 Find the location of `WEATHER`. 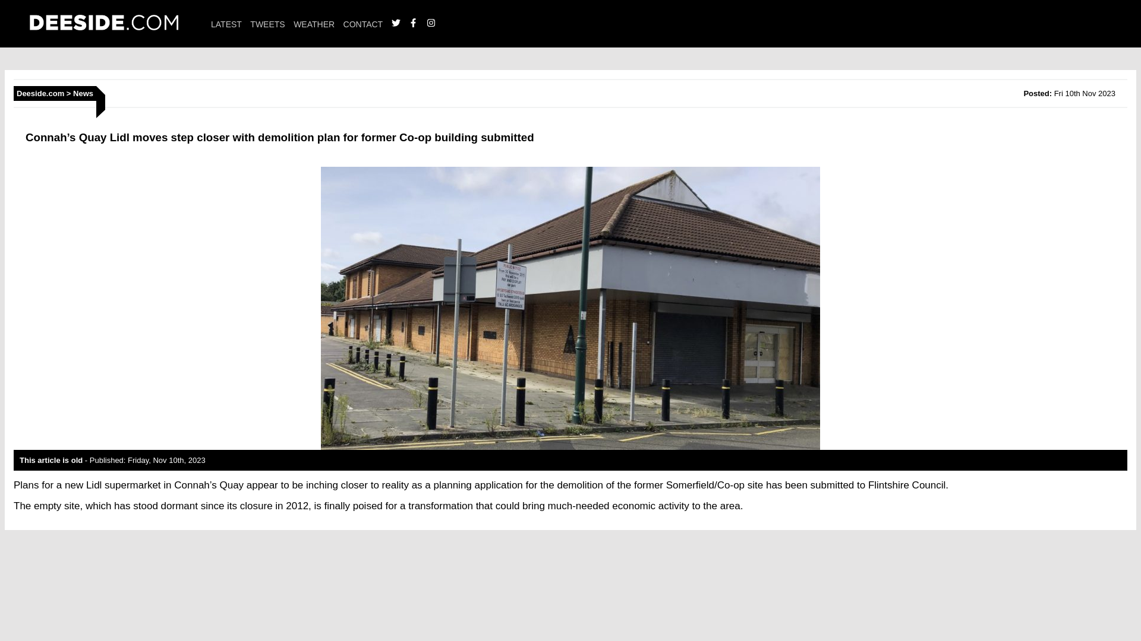

WEATHER is located at coordinates (314, 24).